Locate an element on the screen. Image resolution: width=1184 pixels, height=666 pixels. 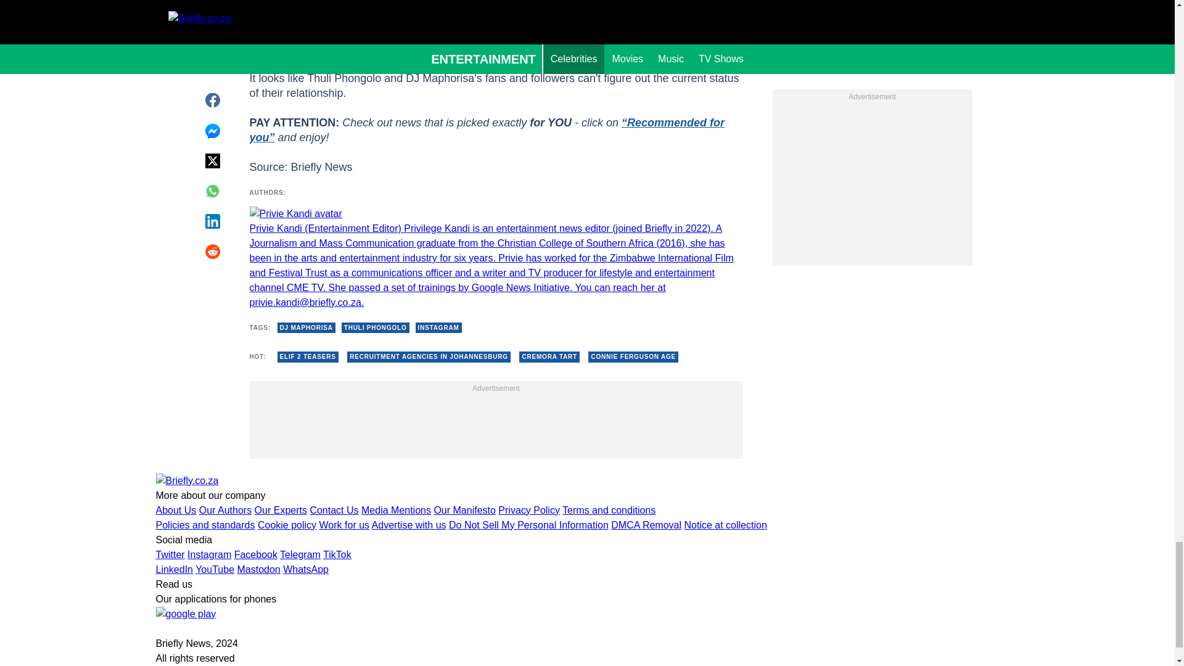
Author page is located at coordinates (495, 258).